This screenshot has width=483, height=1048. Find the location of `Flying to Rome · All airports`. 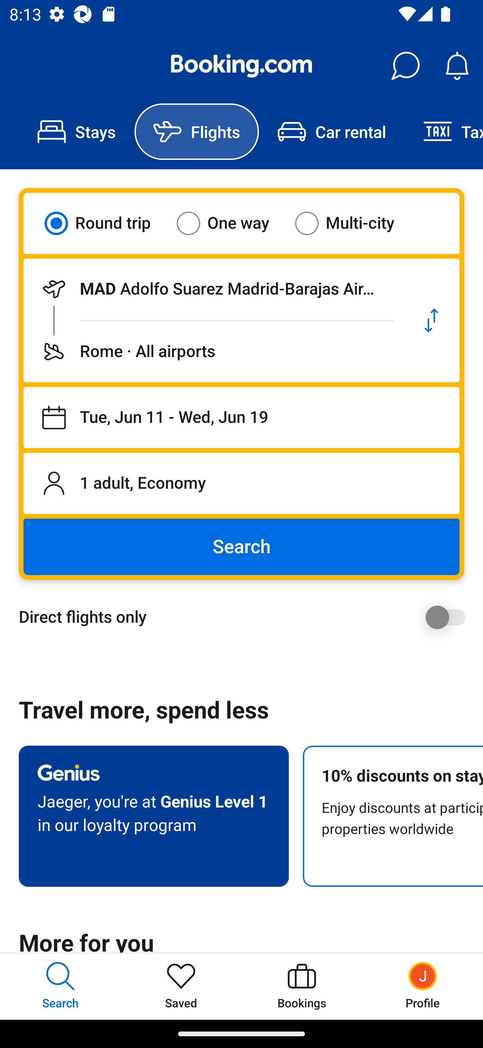

Flying to Rome · All airports is located at coordinates (213, 351).